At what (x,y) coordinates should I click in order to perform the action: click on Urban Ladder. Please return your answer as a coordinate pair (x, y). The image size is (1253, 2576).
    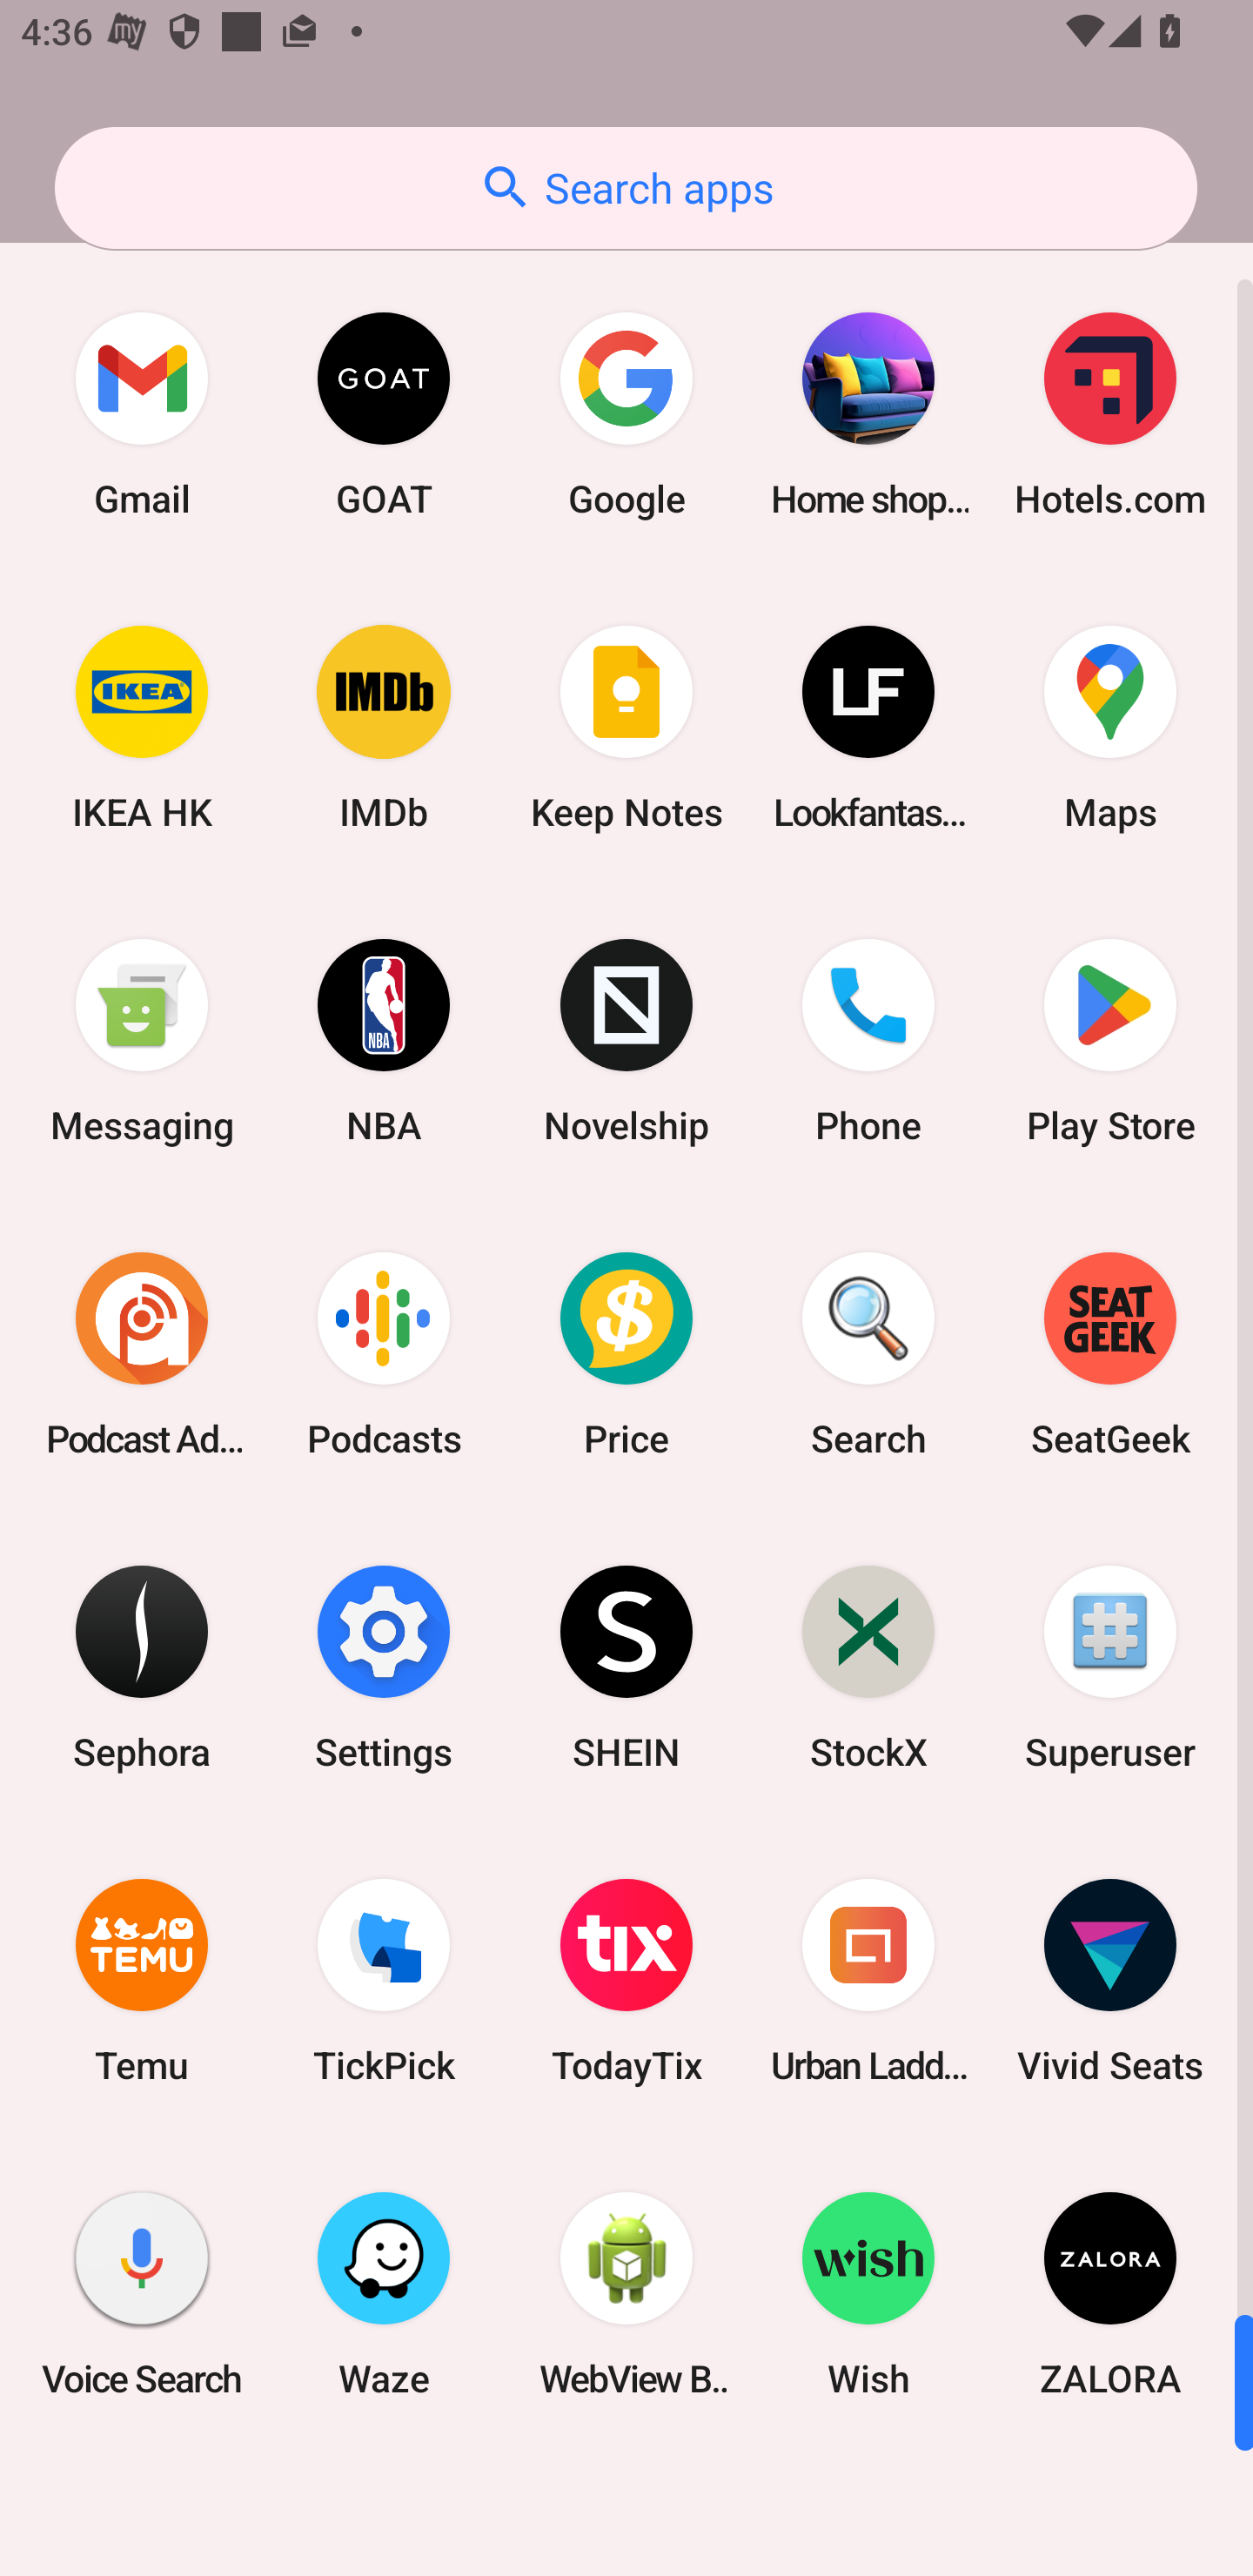
    Looking at the image, I should click on (868, 1981).